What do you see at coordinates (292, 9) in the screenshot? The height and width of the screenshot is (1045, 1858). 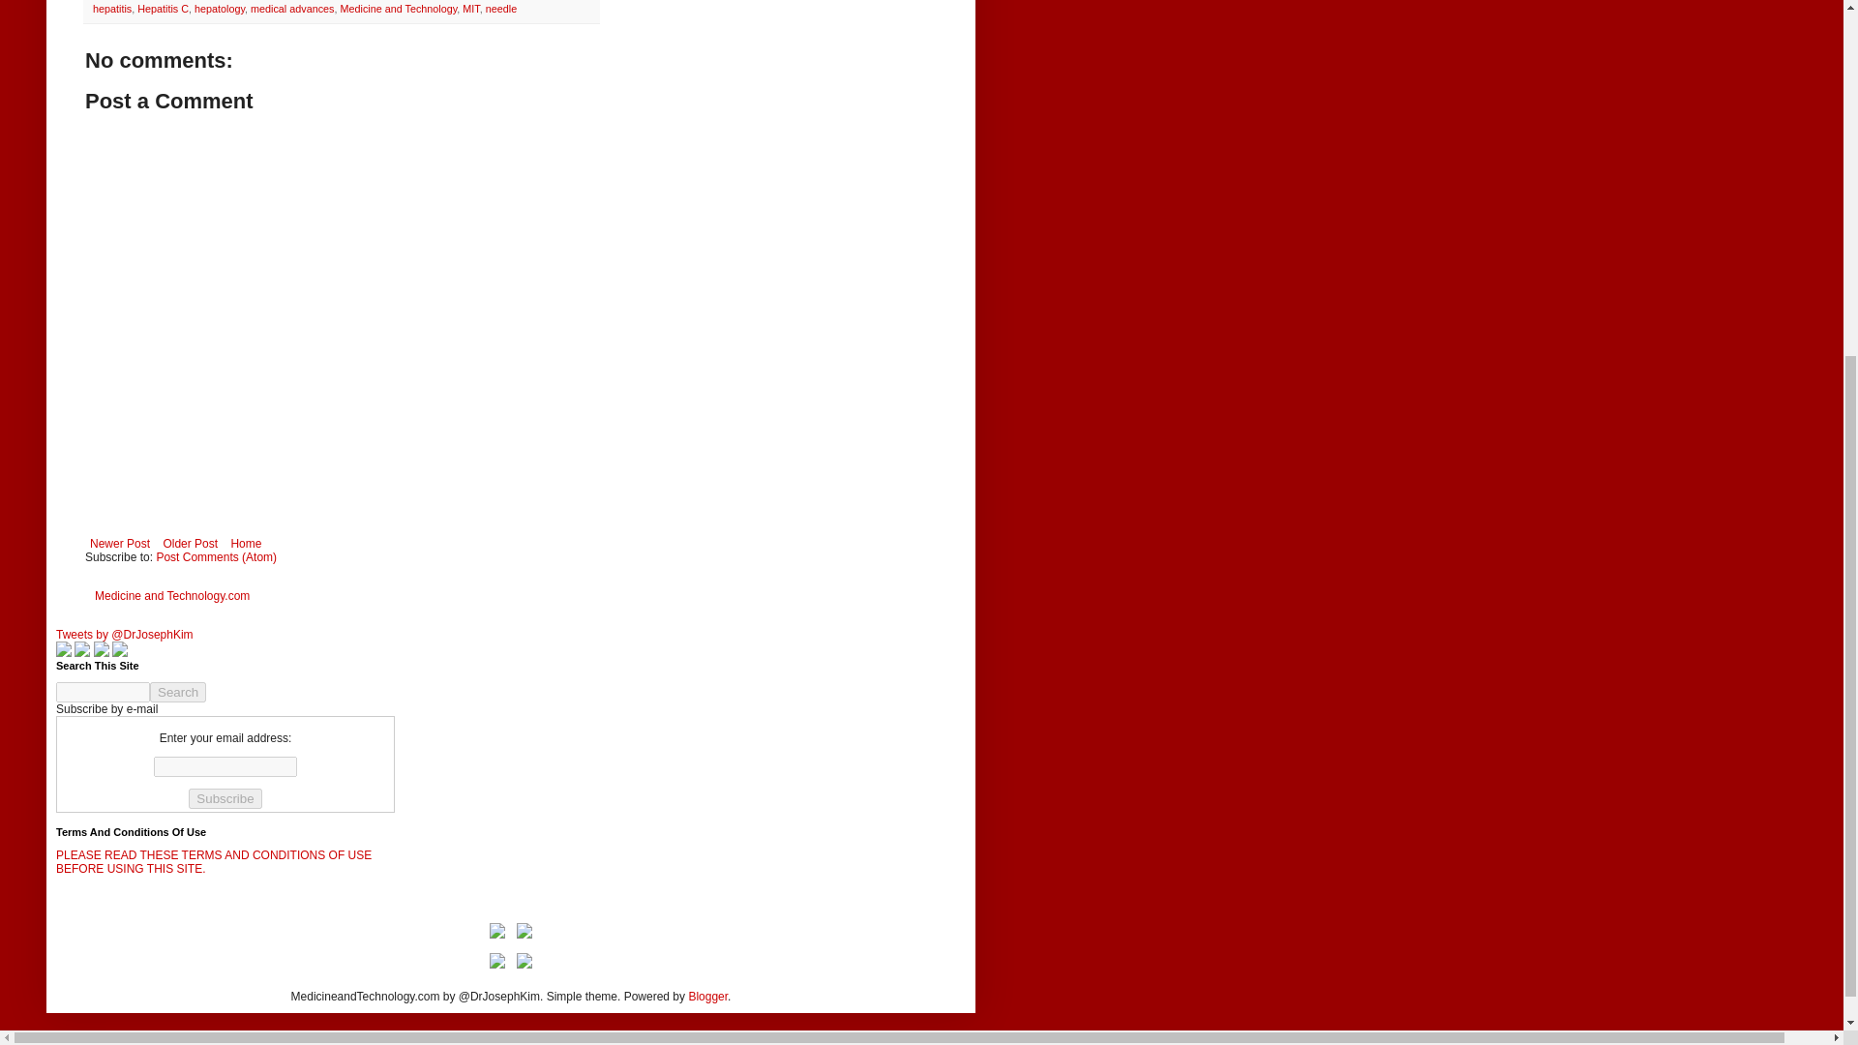 I see `medical advances` at bounding box center [292, 9].